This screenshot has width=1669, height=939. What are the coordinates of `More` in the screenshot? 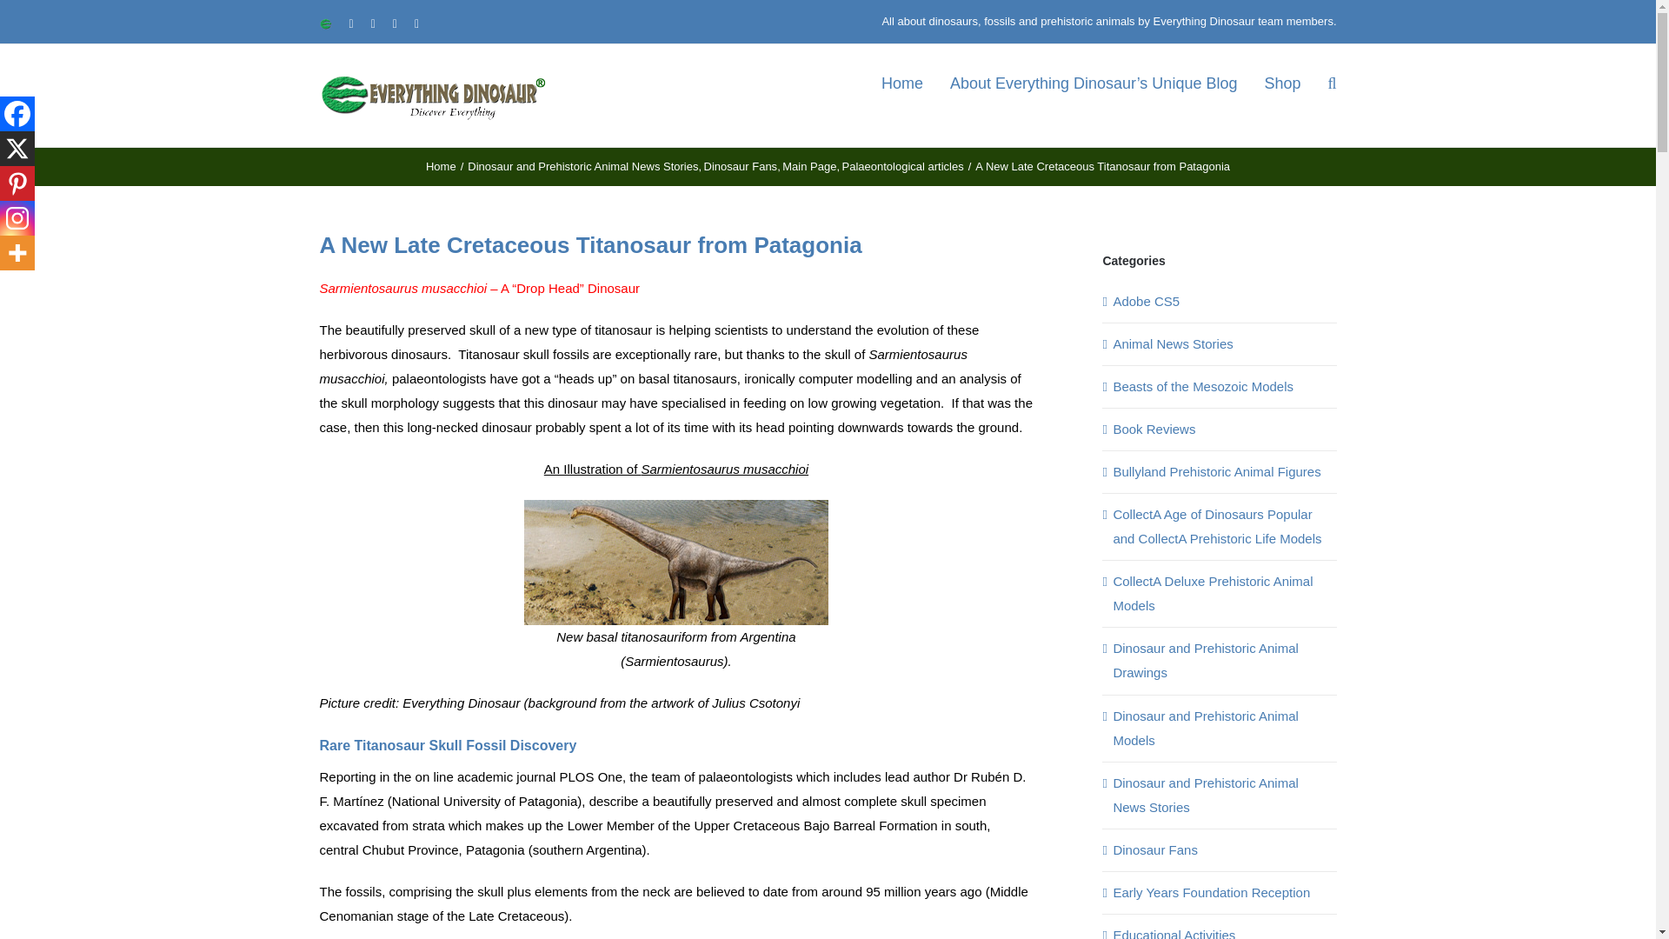 It's located at (17, 253).